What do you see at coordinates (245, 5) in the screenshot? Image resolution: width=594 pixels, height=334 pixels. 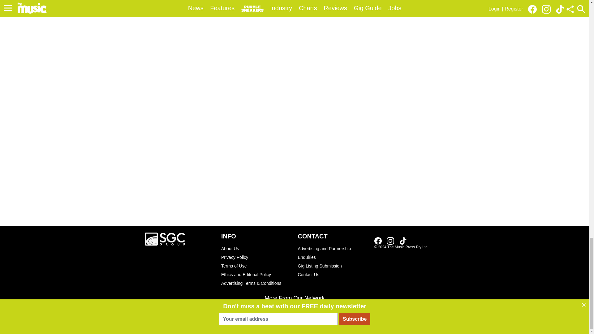 I see `Terms of Use` at bounding box center [245, 5].